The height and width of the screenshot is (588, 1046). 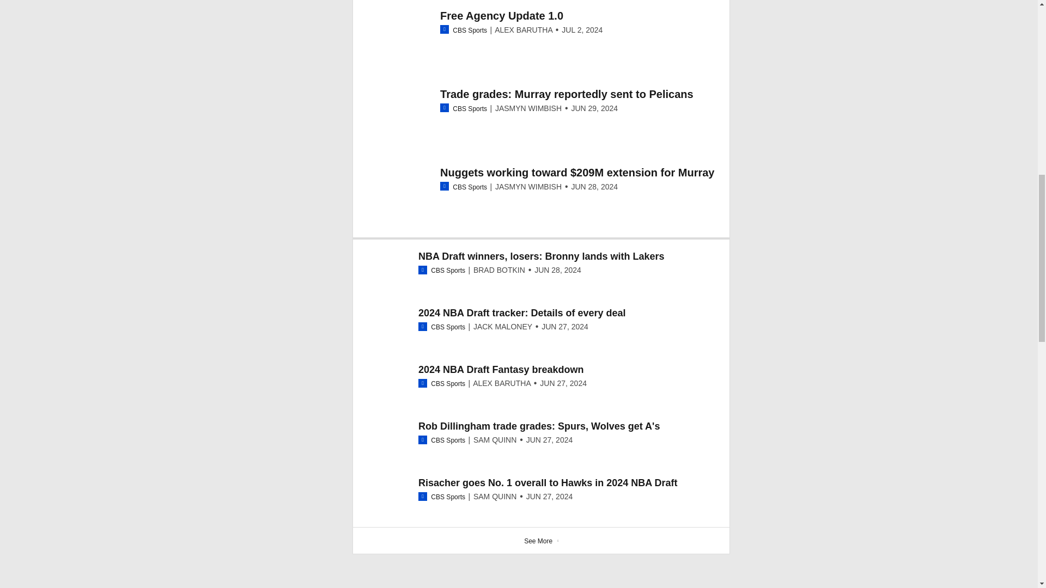 What do you see at coordinates (539, 426) in the screenshot?
I see `Rob Dillingham trade grades: Spurs, Wolves get A's` at bounding box center [539, 426].